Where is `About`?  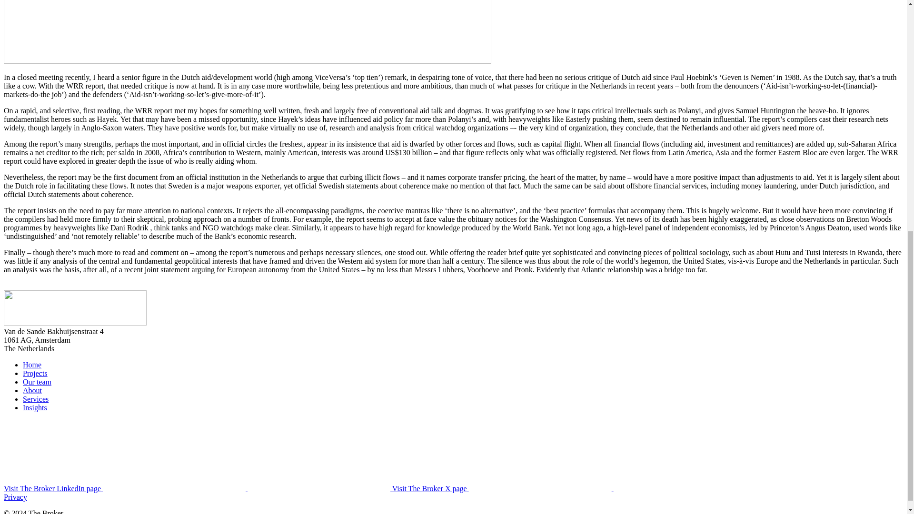
About is located at coordinates (32, 390).